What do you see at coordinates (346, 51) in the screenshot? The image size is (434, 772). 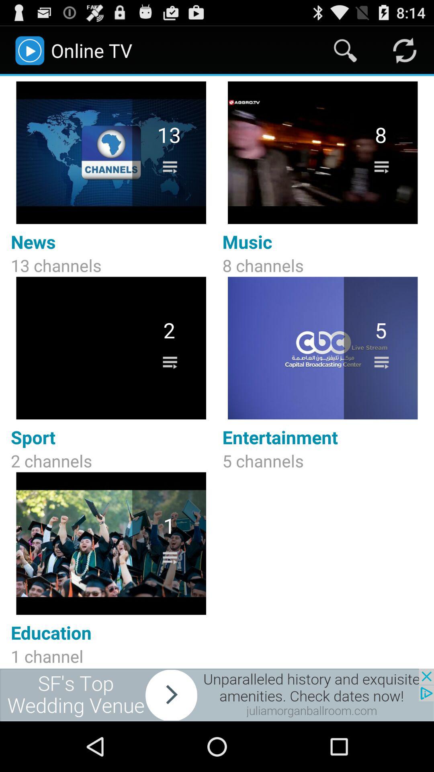 I see `go to search botten` at bounding box center [346, 51].